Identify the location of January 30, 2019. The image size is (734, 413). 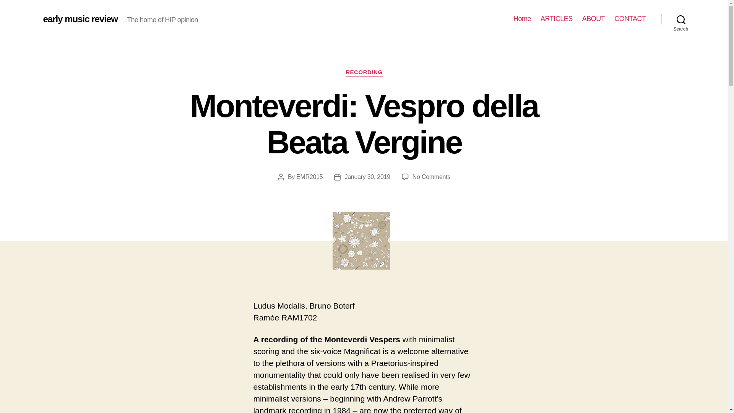
(367, 177).